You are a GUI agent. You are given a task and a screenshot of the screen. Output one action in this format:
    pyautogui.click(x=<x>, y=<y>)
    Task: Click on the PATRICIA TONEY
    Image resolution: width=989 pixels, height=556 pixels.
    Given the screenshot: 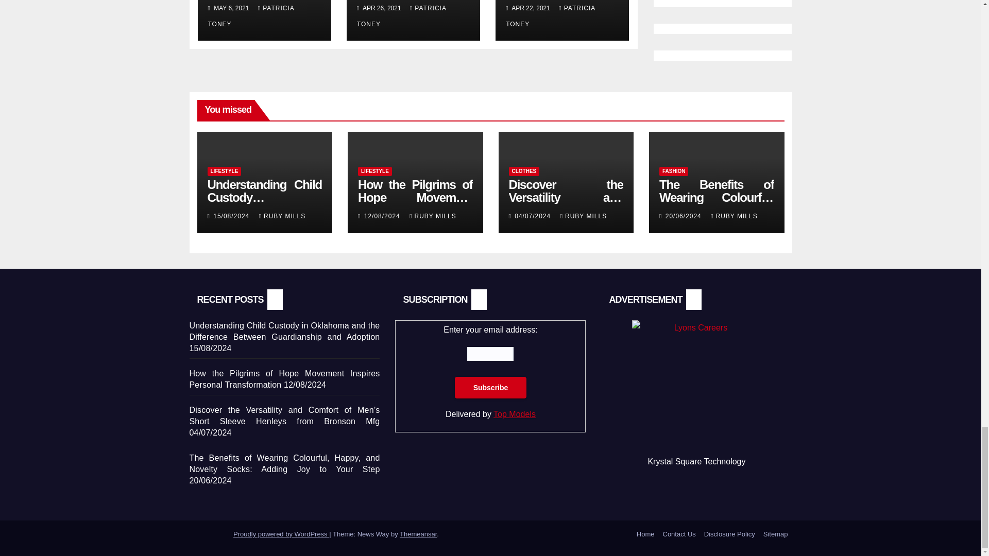 What is the action you would take?
    pyautogui.click(x=251, y=16)
    